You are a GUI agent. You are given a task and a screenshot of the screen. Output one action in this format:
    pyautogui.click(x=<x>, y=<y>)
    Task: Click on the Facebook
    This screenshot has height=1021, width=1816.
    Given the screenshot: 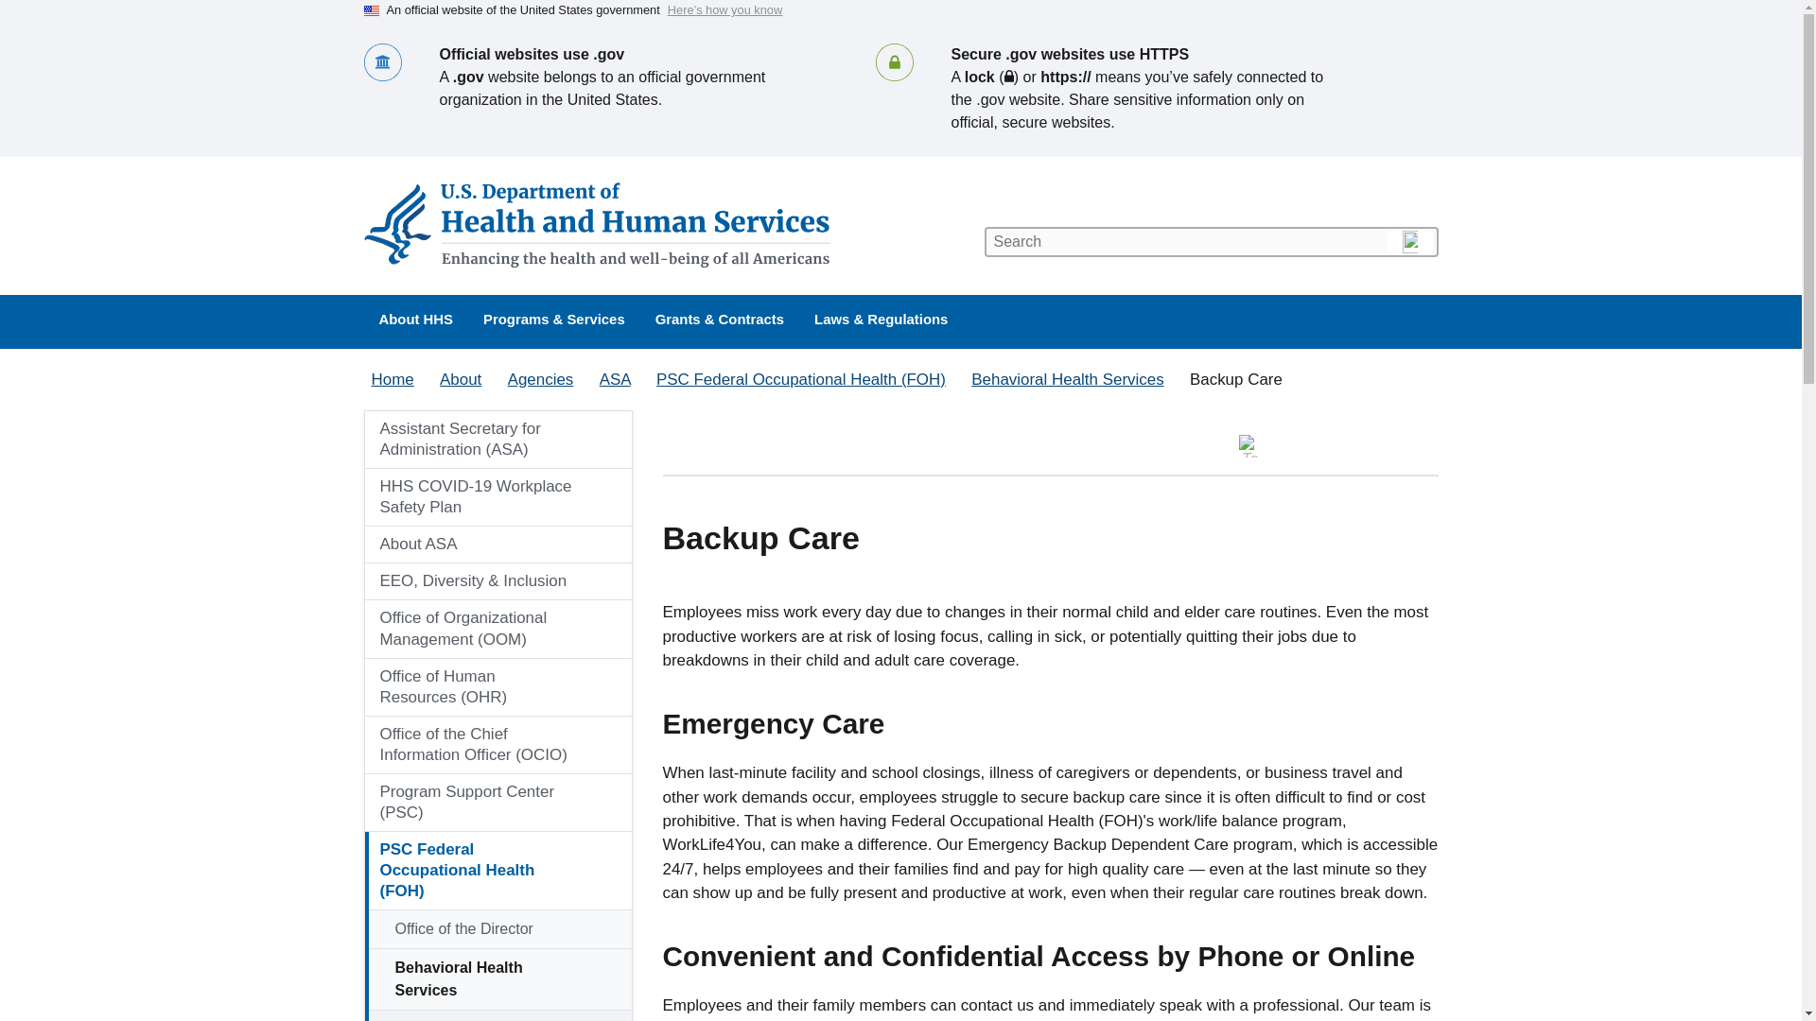 What is the action you would take?
    pyautogui.click(x=1334, y=446)
    